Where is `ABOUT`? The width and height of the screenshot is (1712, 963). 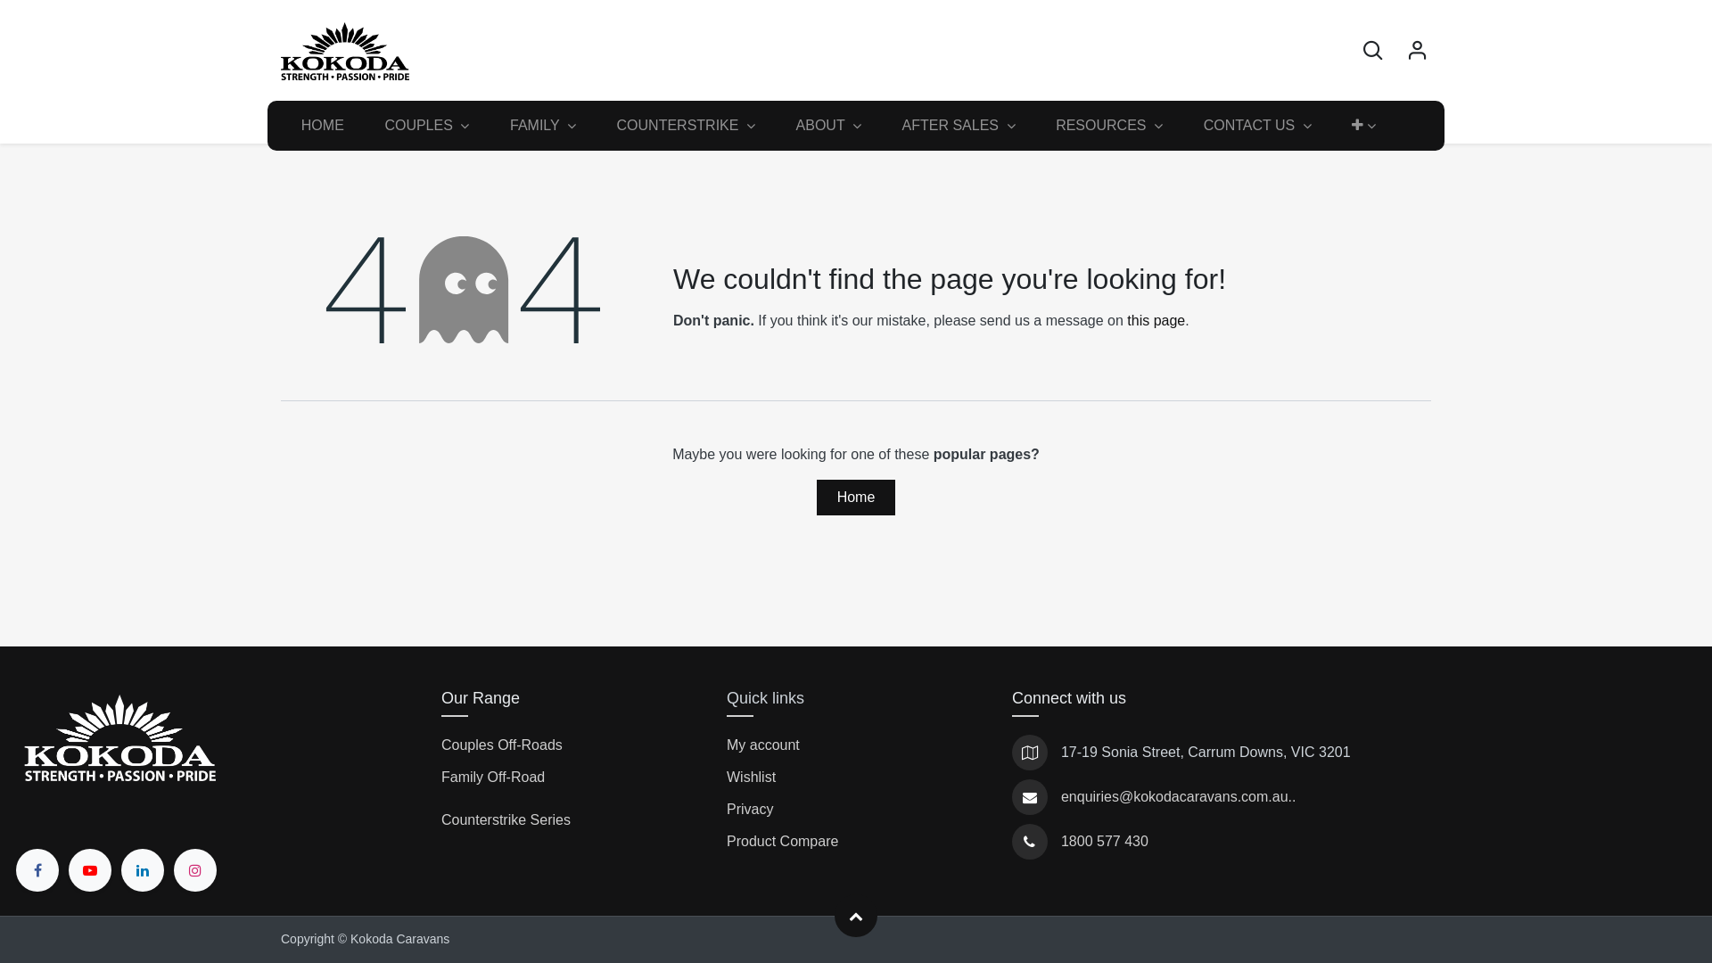
ABOUT is located at coordinates (829, 126).